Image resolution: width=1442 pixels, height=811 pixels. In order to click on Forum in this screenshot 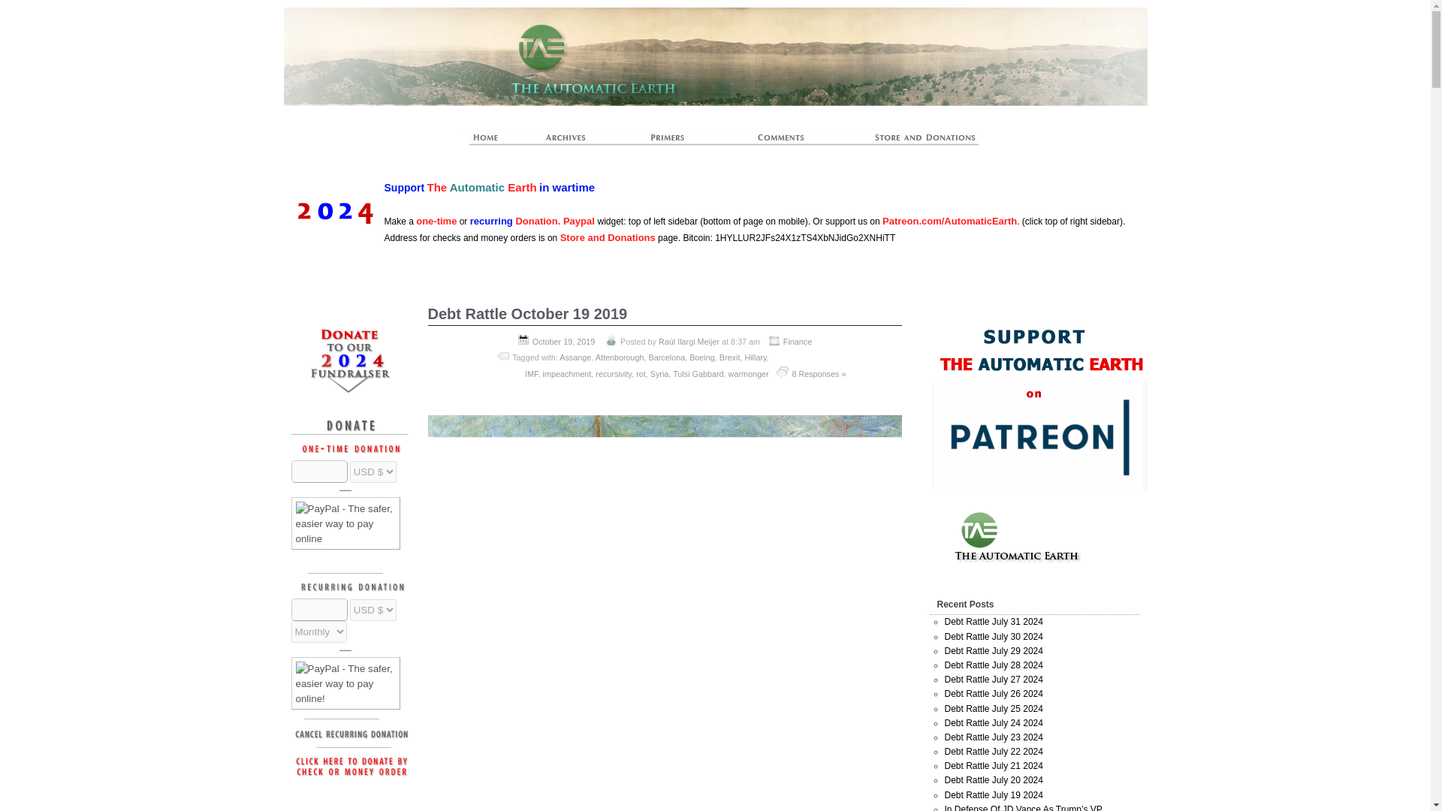, I will do `click(782, 141)`.